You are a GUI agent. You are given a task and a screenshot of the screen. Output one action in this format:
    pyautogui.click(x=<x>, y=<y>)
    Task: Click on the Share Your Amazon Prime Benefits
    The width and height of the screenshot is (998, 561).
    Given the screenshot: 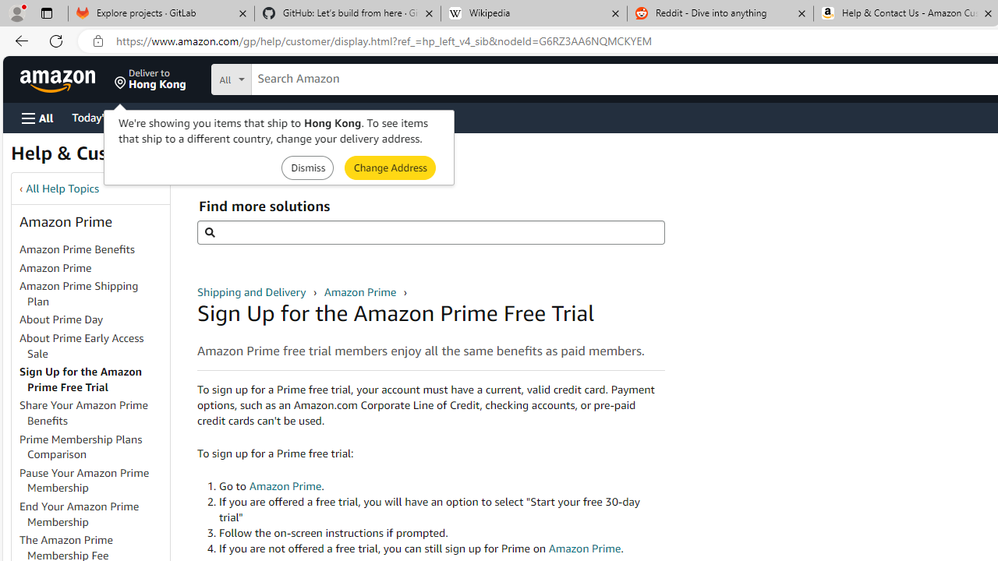 What is the action you would take?
    pyautogui.click(x=84, y=413)
    